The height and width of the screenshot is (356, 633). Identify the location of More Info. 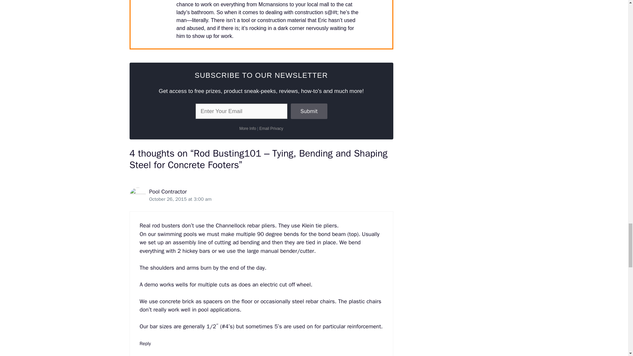
(248, 129).